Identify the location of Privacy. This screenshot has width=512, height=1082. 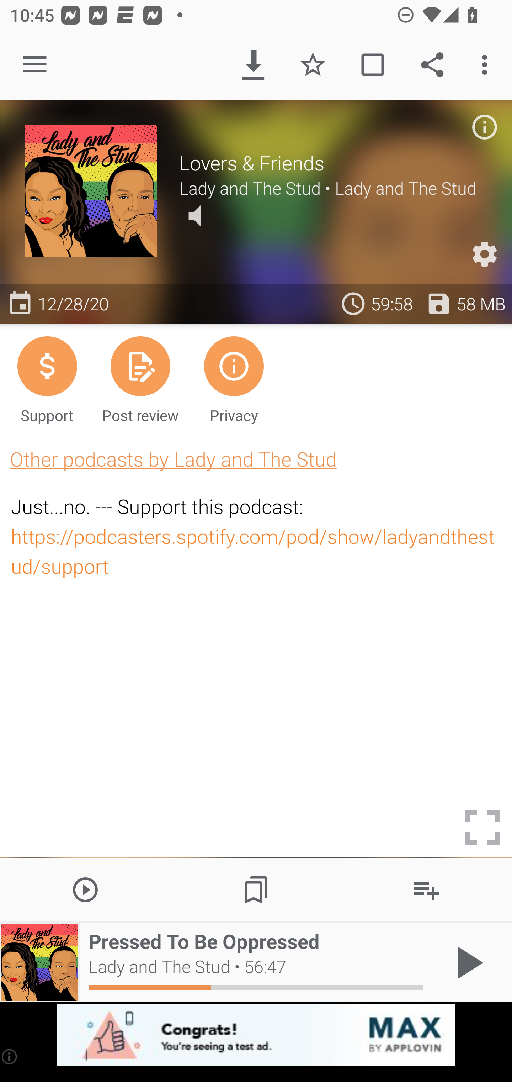
(234, 379).